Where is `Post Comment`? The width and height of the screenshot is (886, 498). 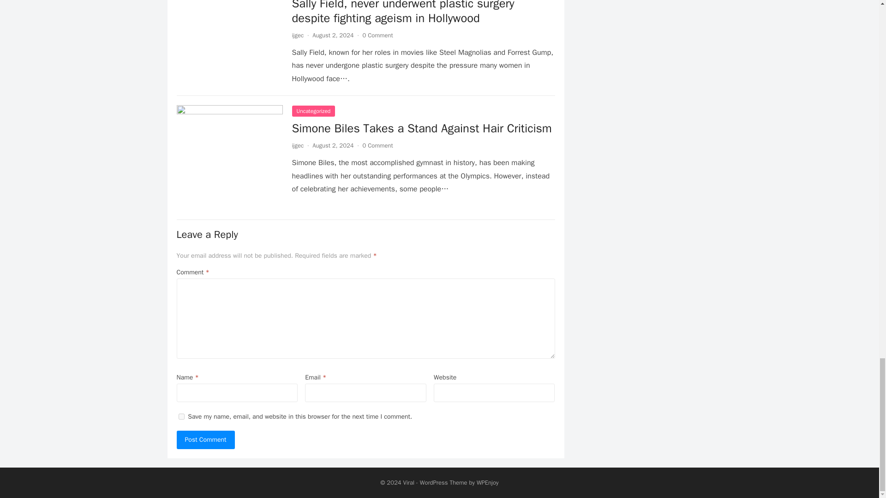 Post Comment is located at coordinates (205, 440).